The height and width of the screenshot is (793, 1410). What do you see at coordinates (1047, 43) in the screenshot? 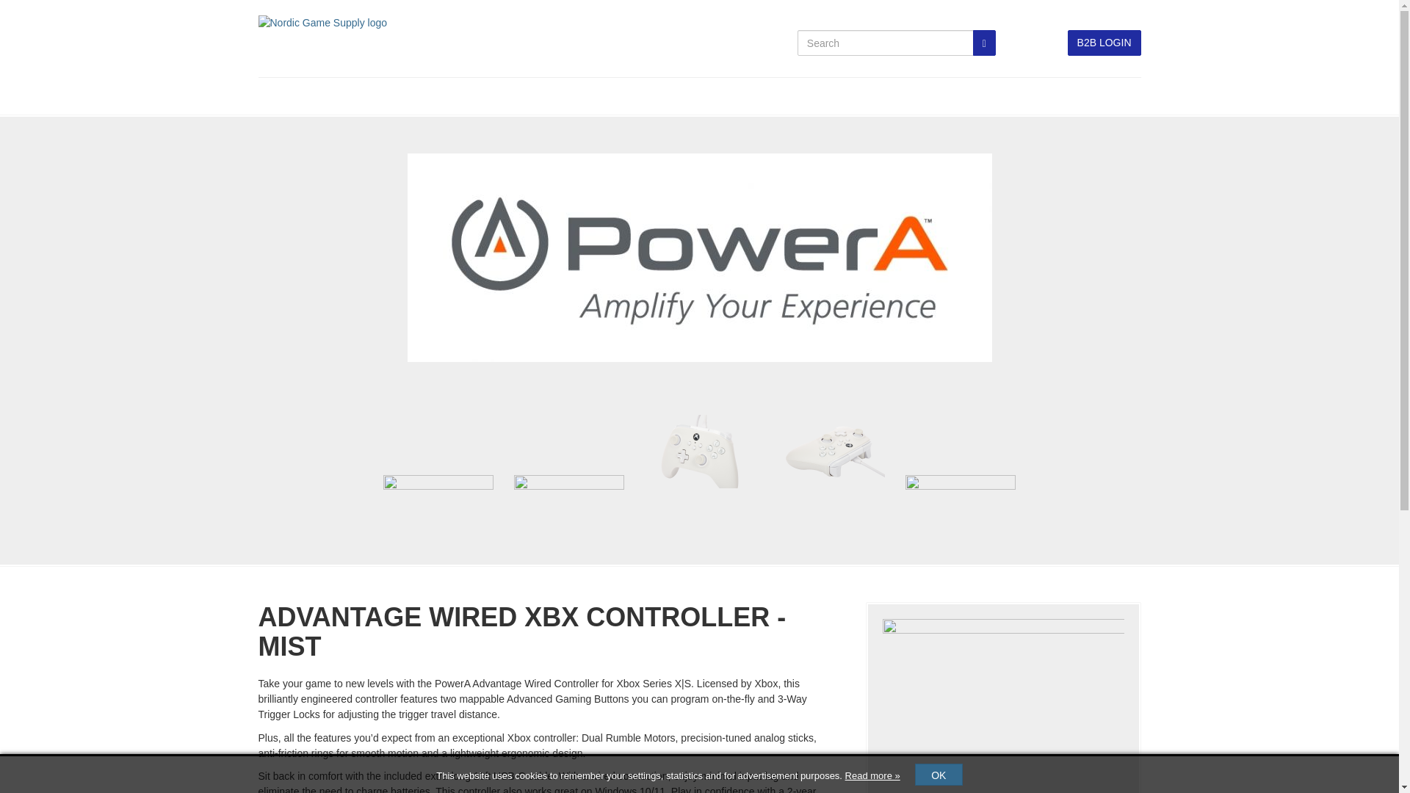
I see `Follow Nordic Game Supply on Facebook` at bounding box center [1047, 43].